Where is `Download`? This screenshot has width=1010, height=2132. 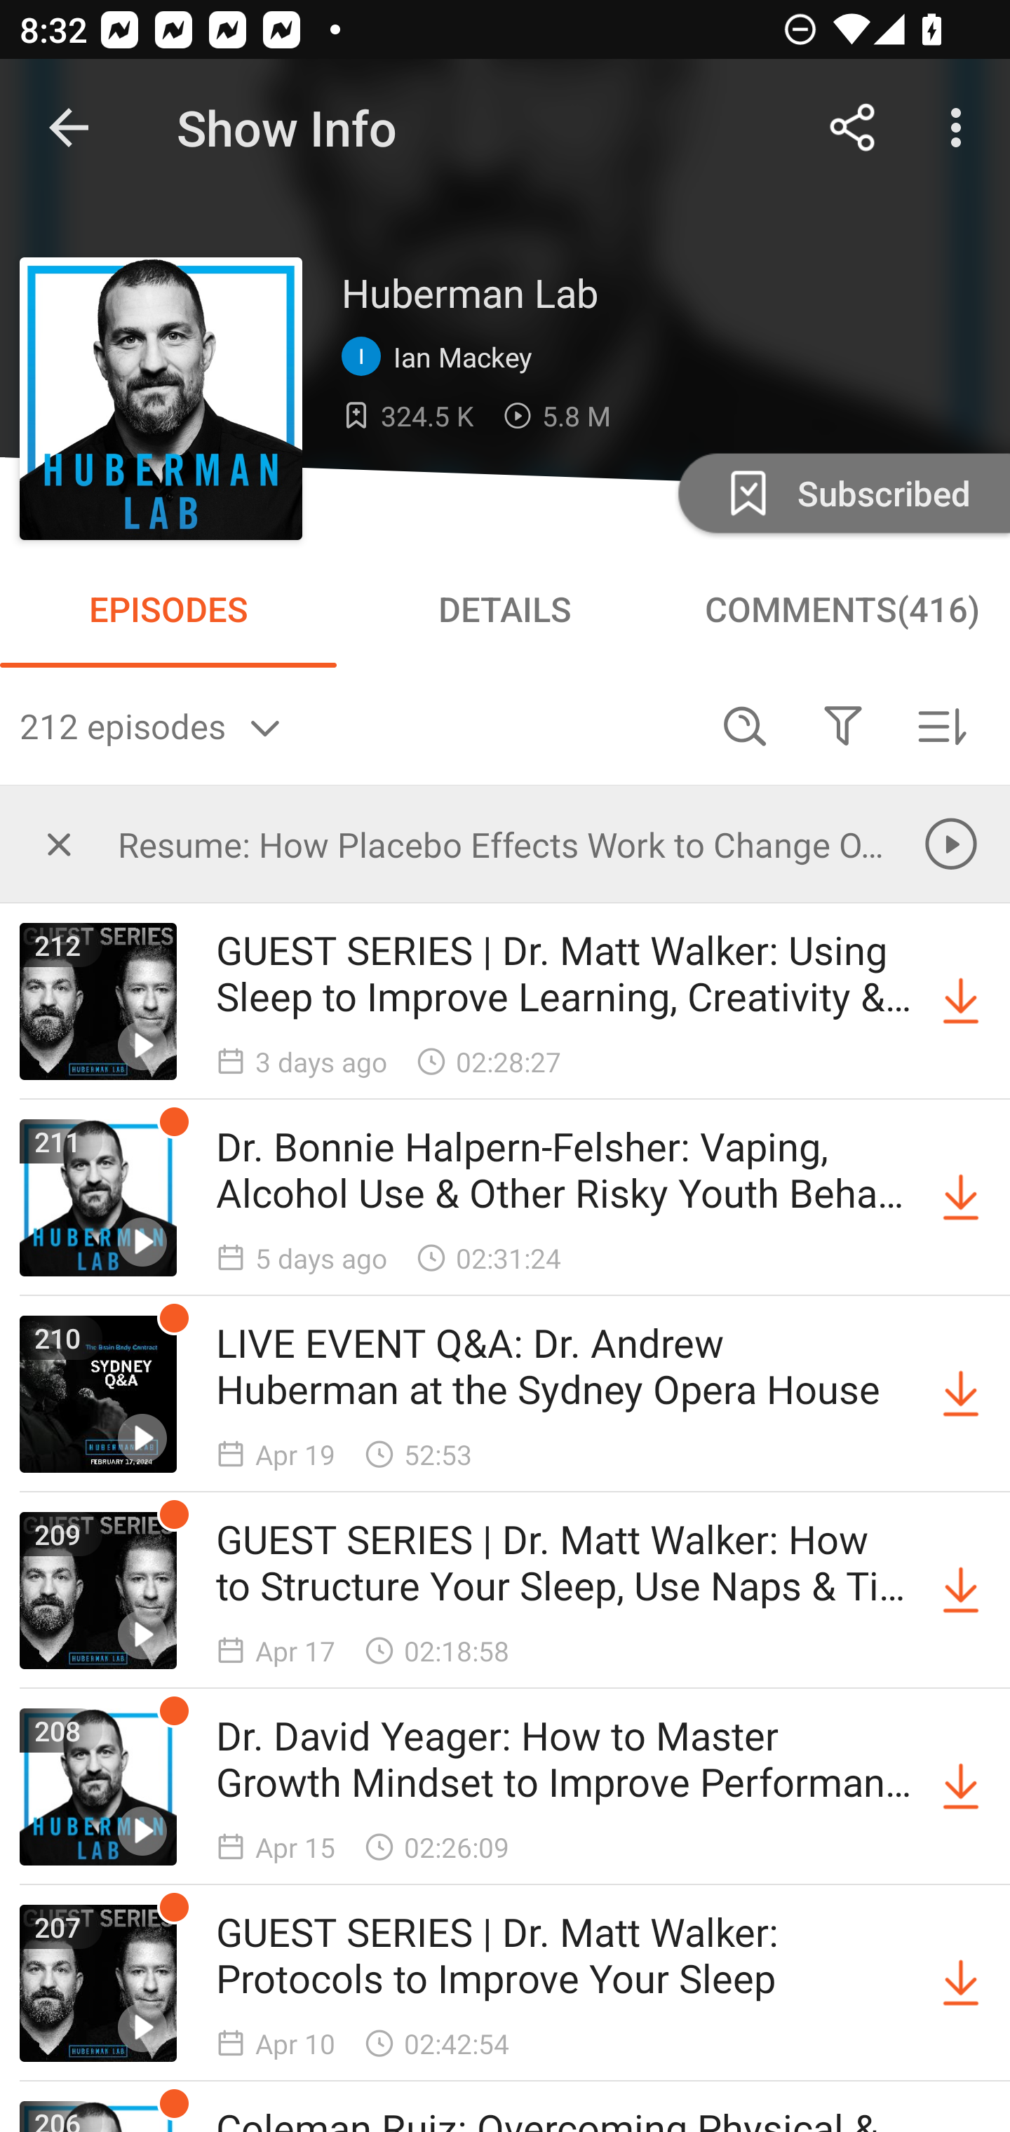 Download is located at coordinates (961, 1787).